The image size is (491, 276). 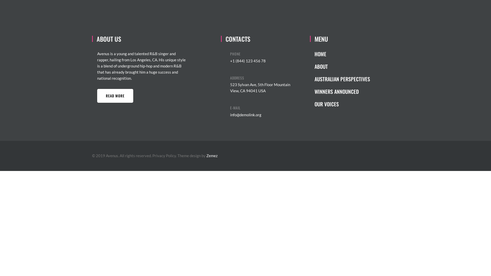 I want to click on READ MORE, so click(x=115, y=96).